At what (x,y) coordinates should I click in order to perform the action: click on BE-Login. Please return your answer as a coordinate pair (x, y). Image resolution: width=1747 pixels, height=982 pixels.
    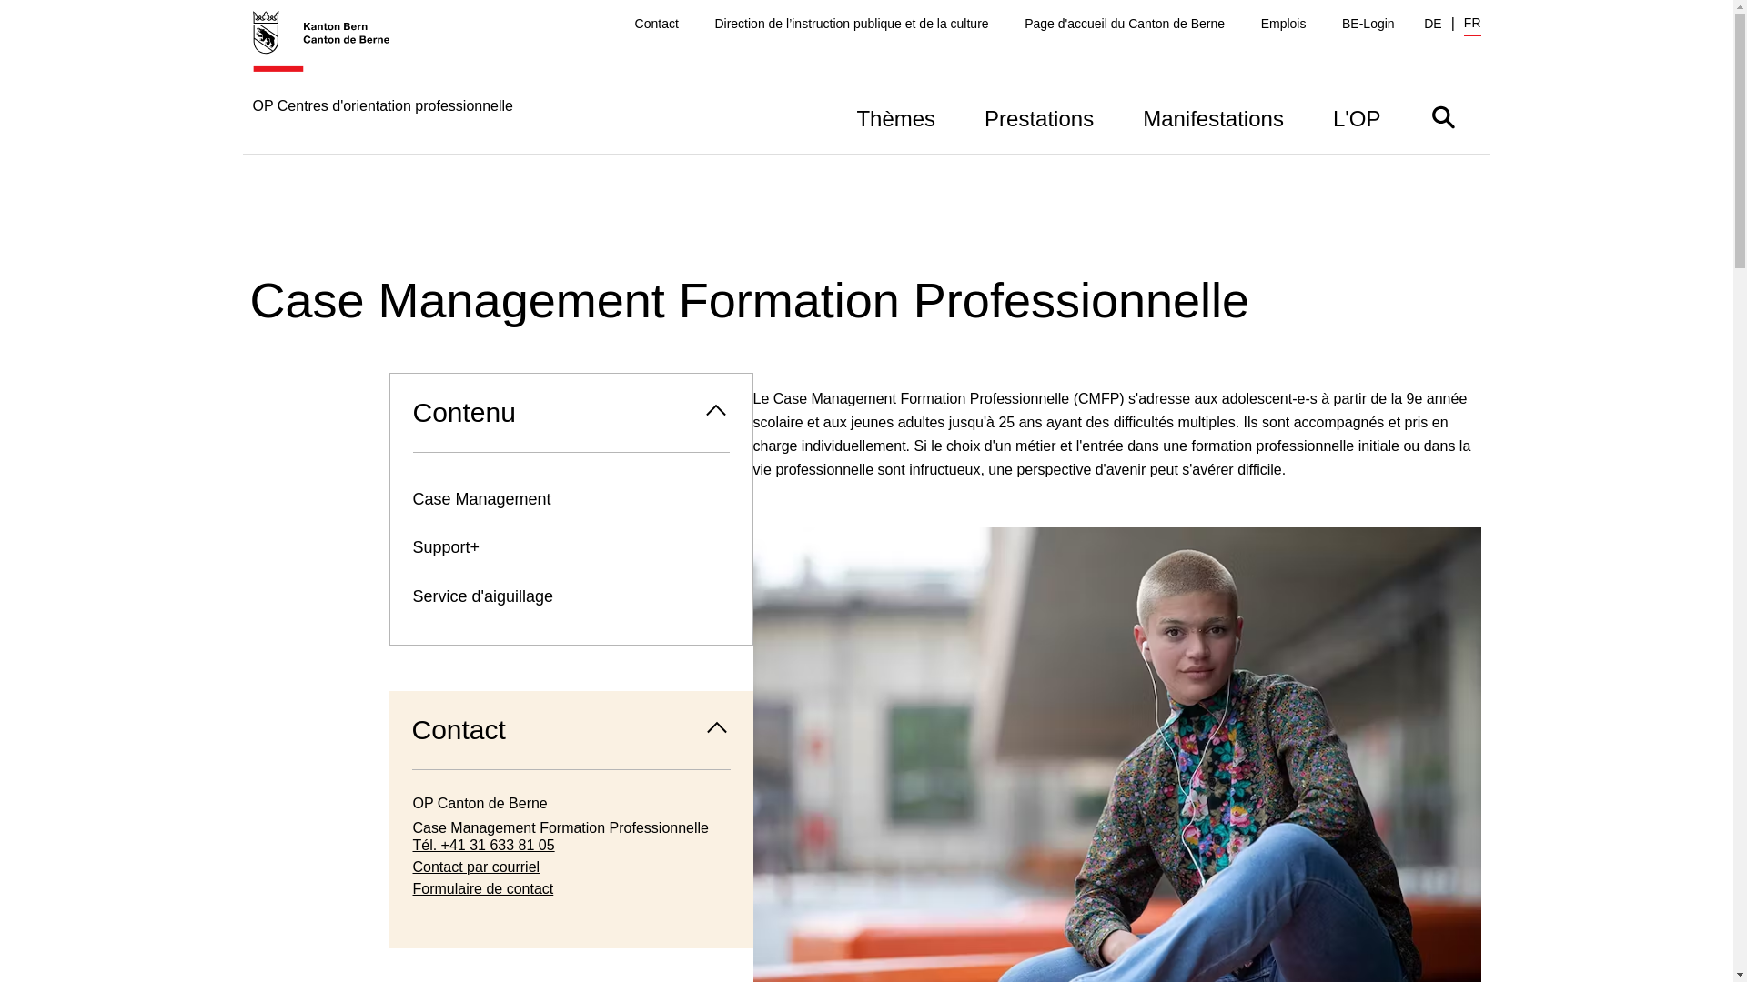
    Looking at the image, I should click on (1368, 24).